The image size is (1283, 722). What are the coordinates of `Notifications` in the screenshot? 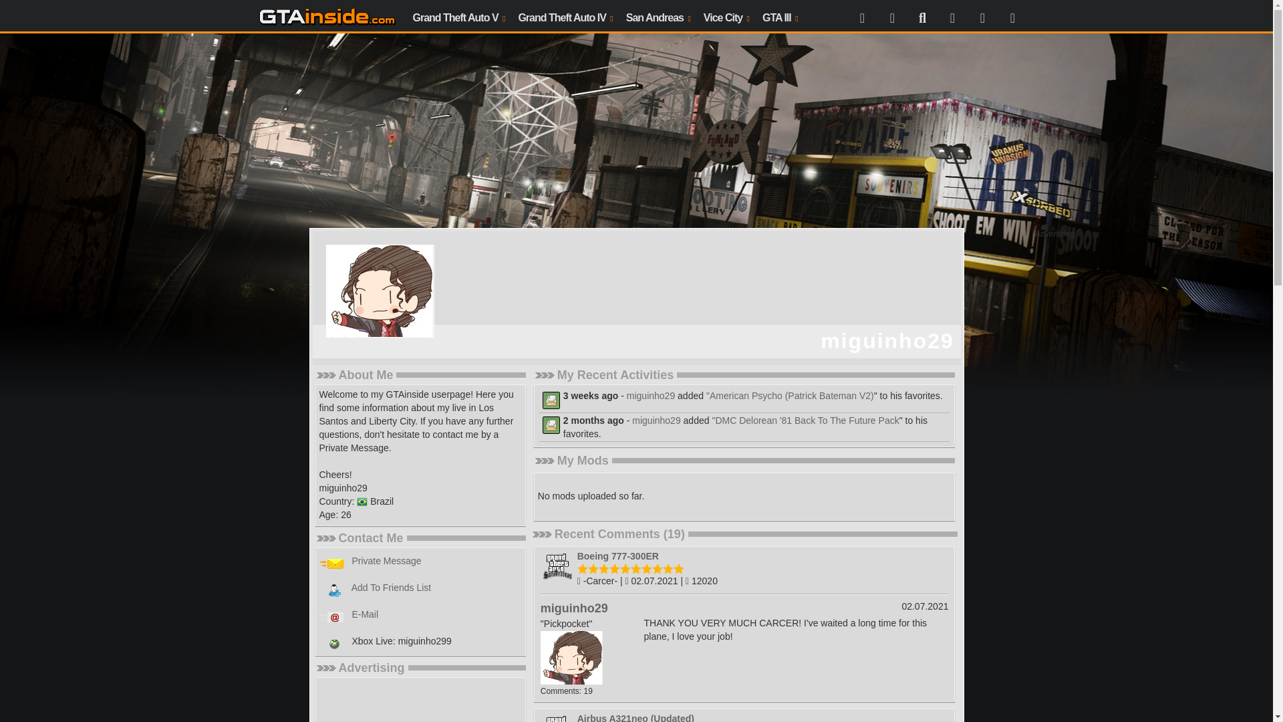 It's located at (1012, 16).